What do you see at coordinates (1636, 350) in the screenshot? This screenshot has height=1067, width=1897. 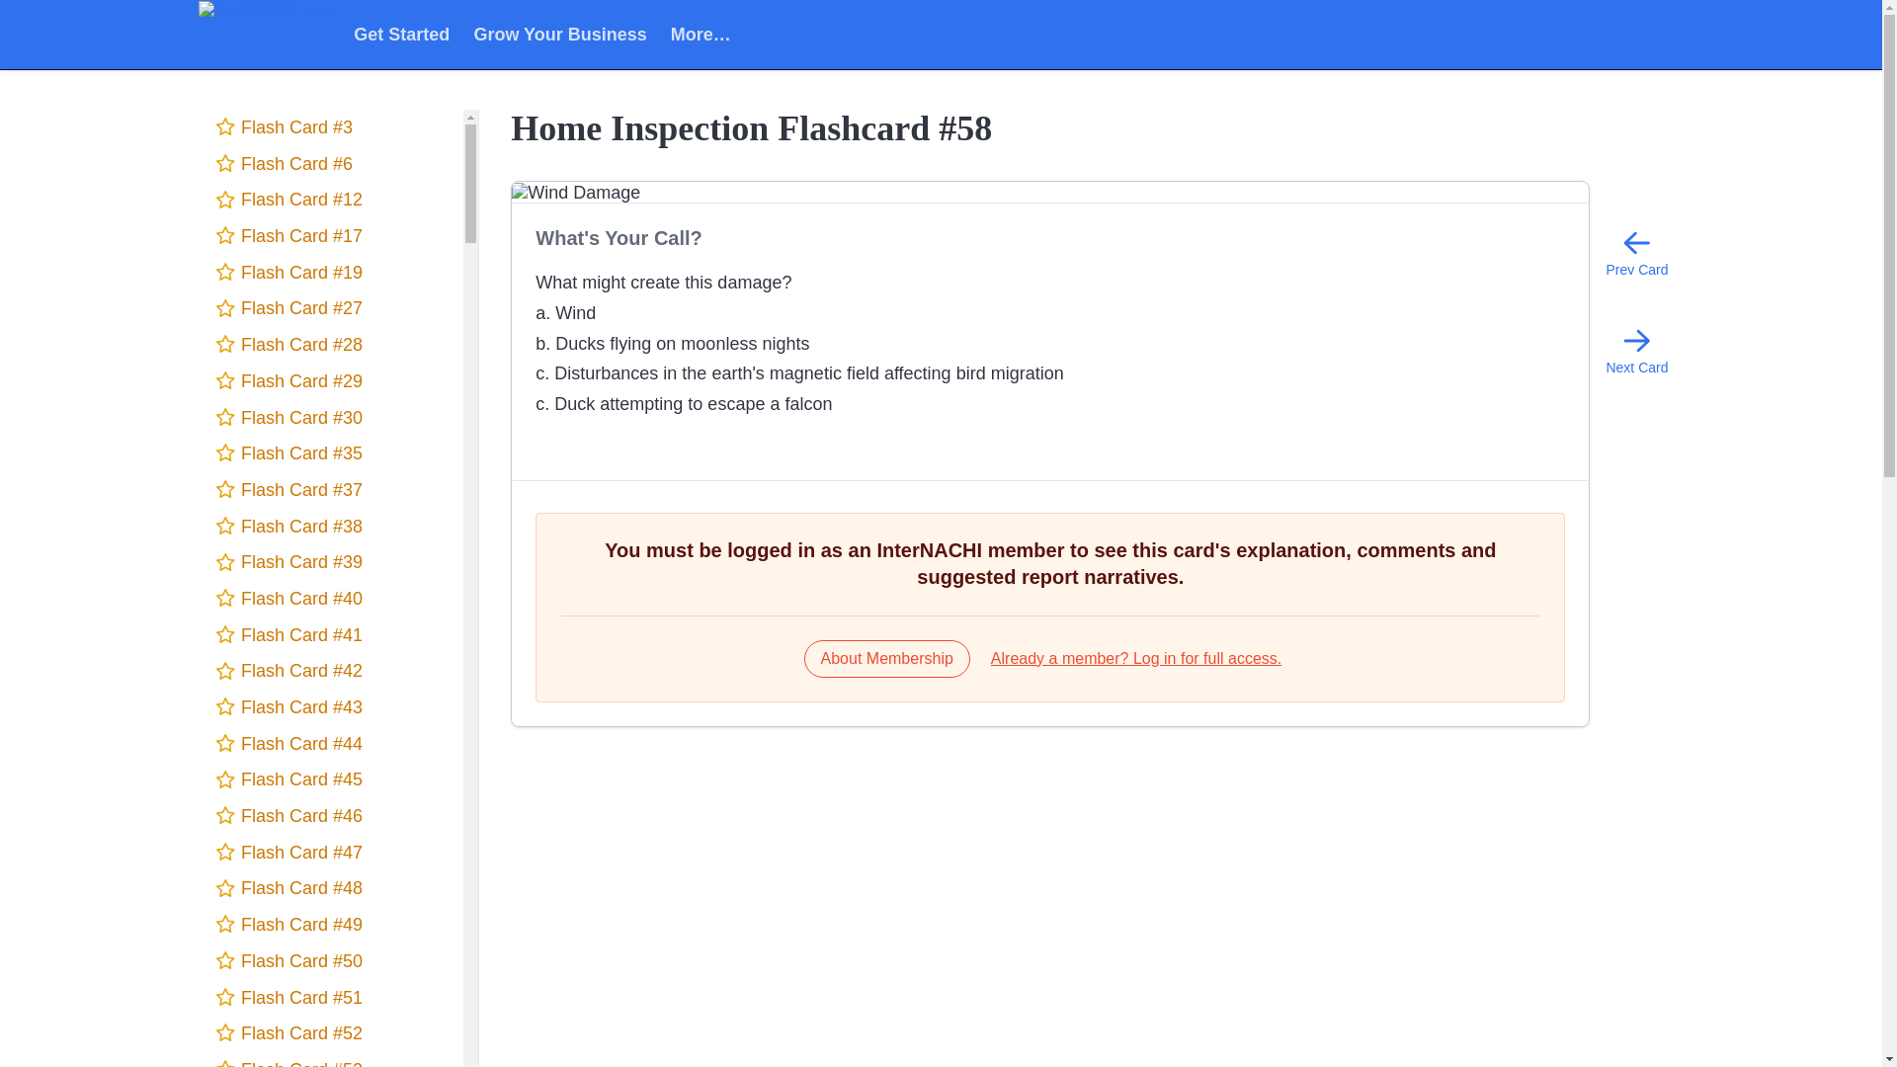 I see `Next Card` at bounding box center [1636, 350].